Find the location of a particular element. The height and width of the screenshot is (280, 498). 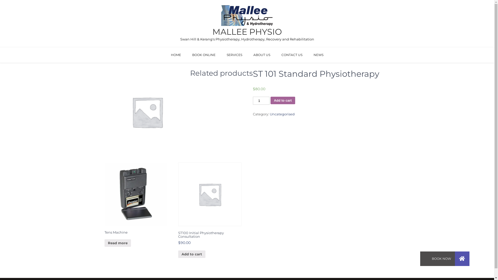

ABOUT US is located at coordinates (261, 55).